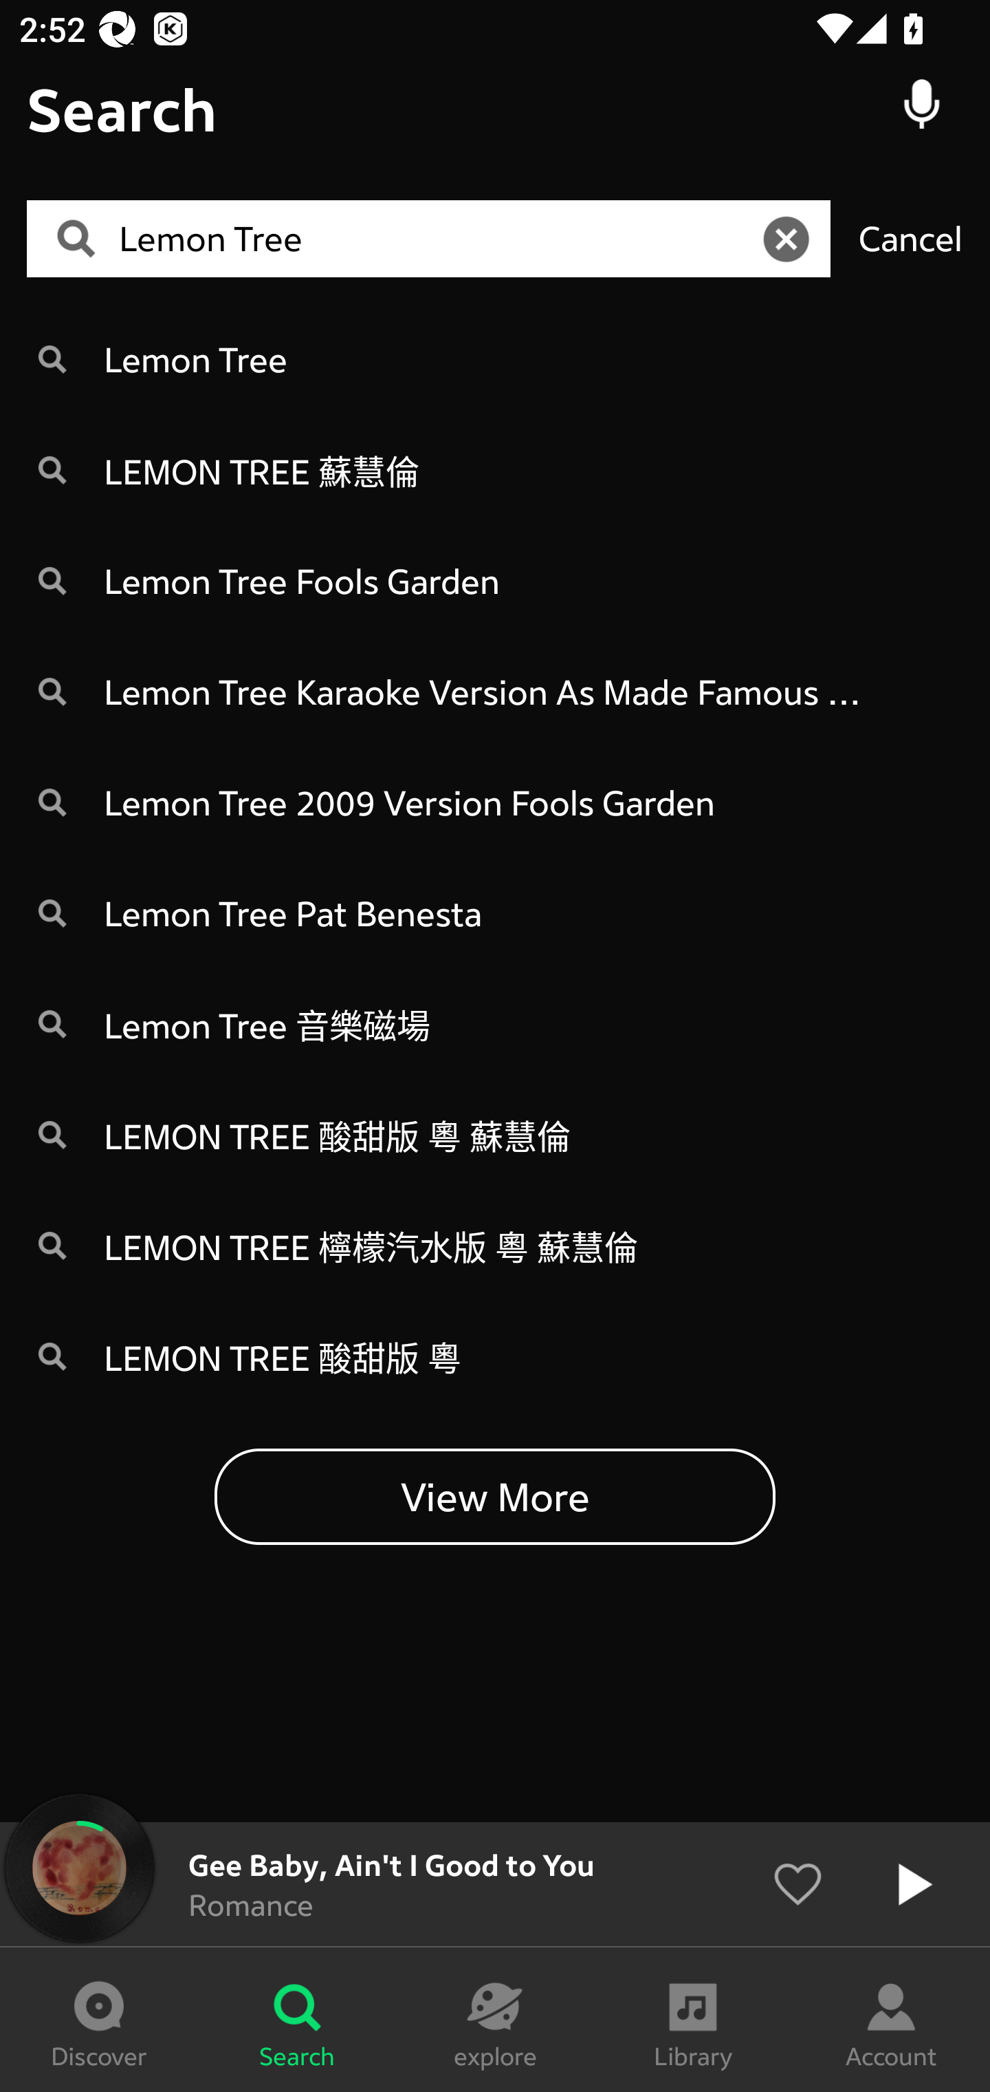 The height and width of the screenshot is (2092, 990). Describe the element at coordinates (495, 1495) in the screenshot. I see `View More` at that location.